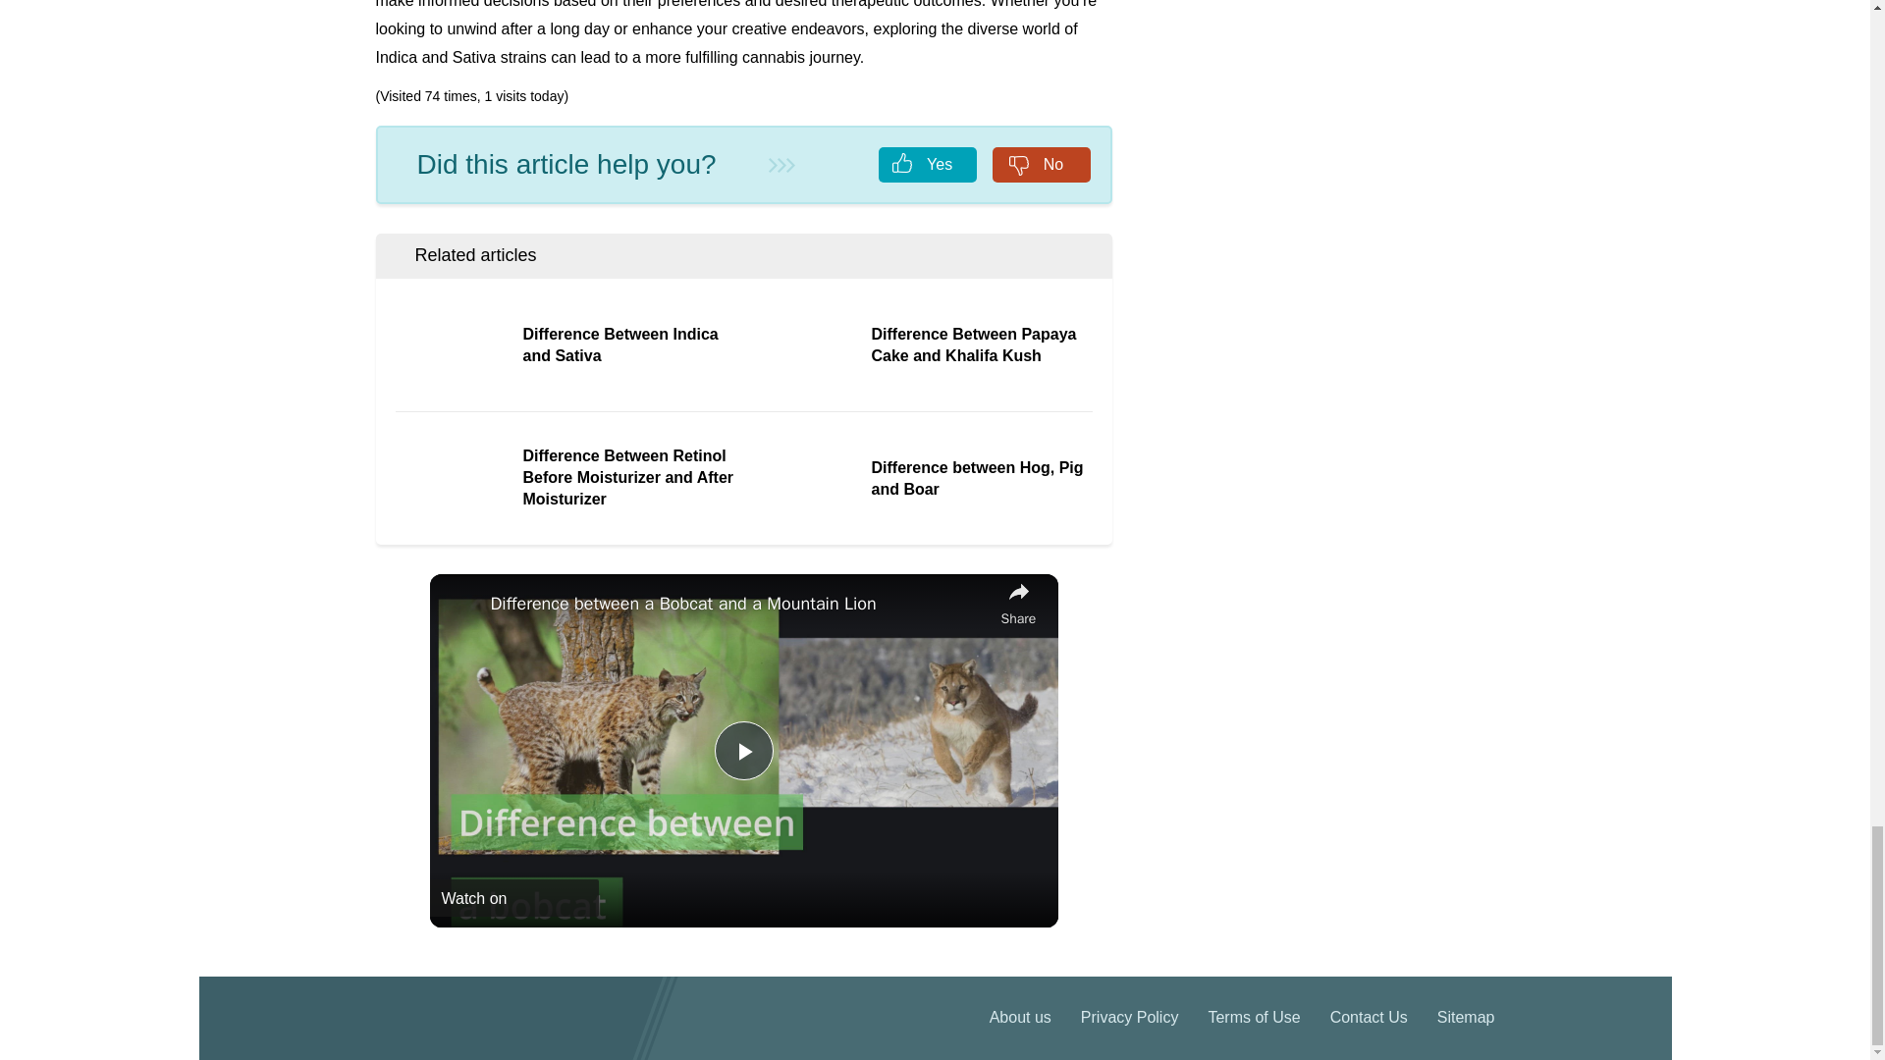 This screenshot has height=1060, width=1885. Describe the element at coordinates (567, 345) in the screenshot. I see `Difference Between Indica and Sativa` at that location.